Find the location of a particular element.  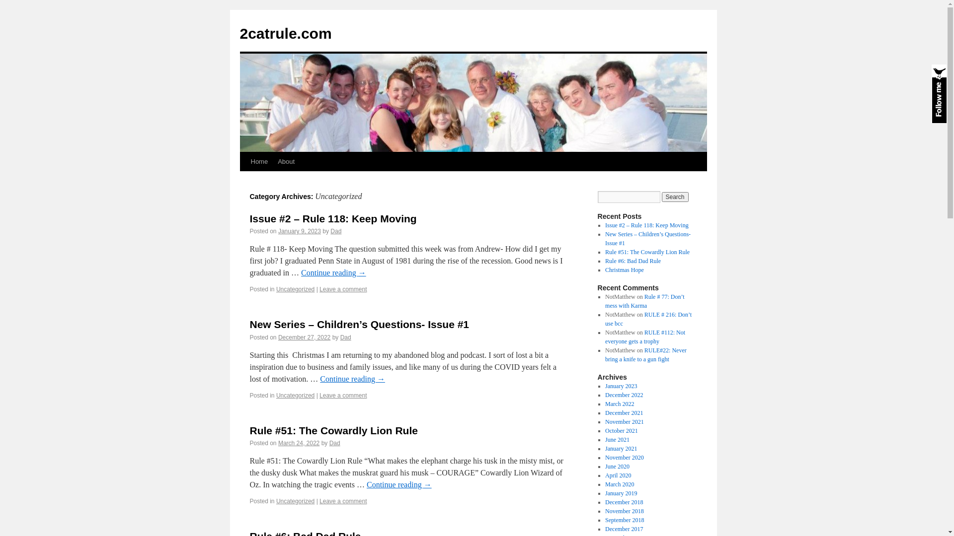

March 2022 is located at coordinates (620, 404).